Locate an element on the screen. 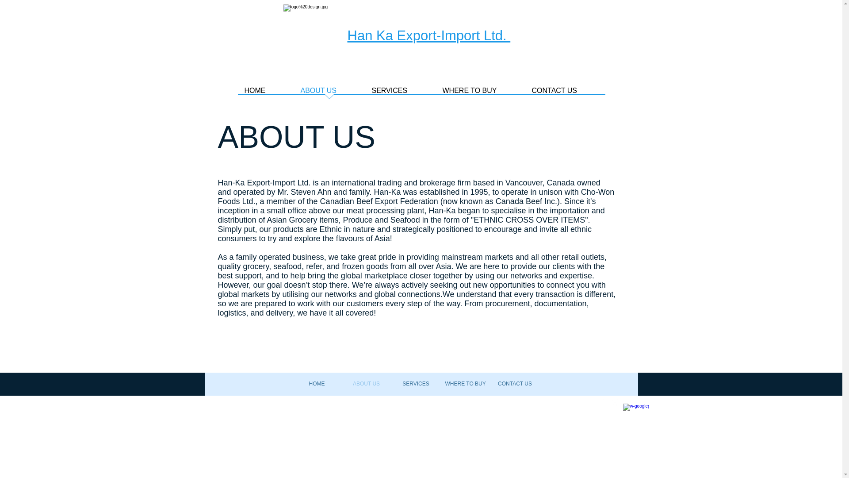 This screenshot has width=849, height=478. CONTACT US is located at coordinates (565, 93).